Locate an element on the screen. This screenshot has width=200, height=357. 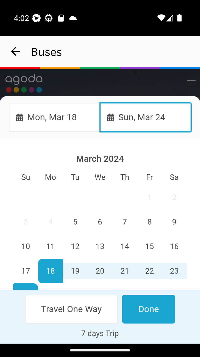
Sun, Mar 24 is located at coordinates (146, 117).